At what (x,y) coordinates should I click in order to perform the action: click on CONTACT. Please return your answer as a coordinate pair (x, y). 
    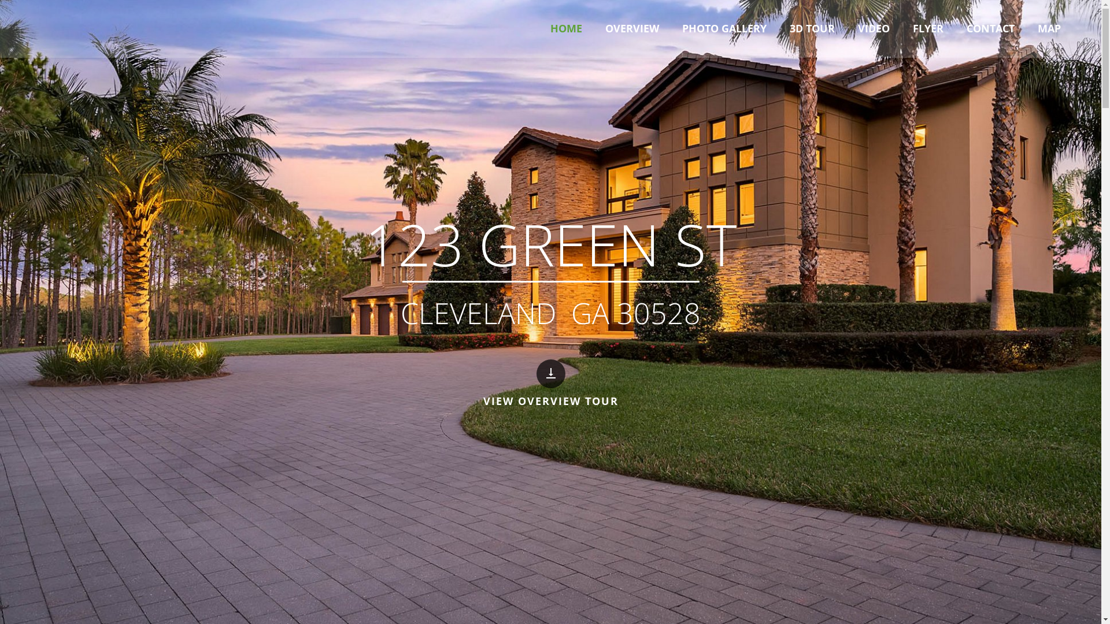
    Looking at the image, I should click on (991, 29).